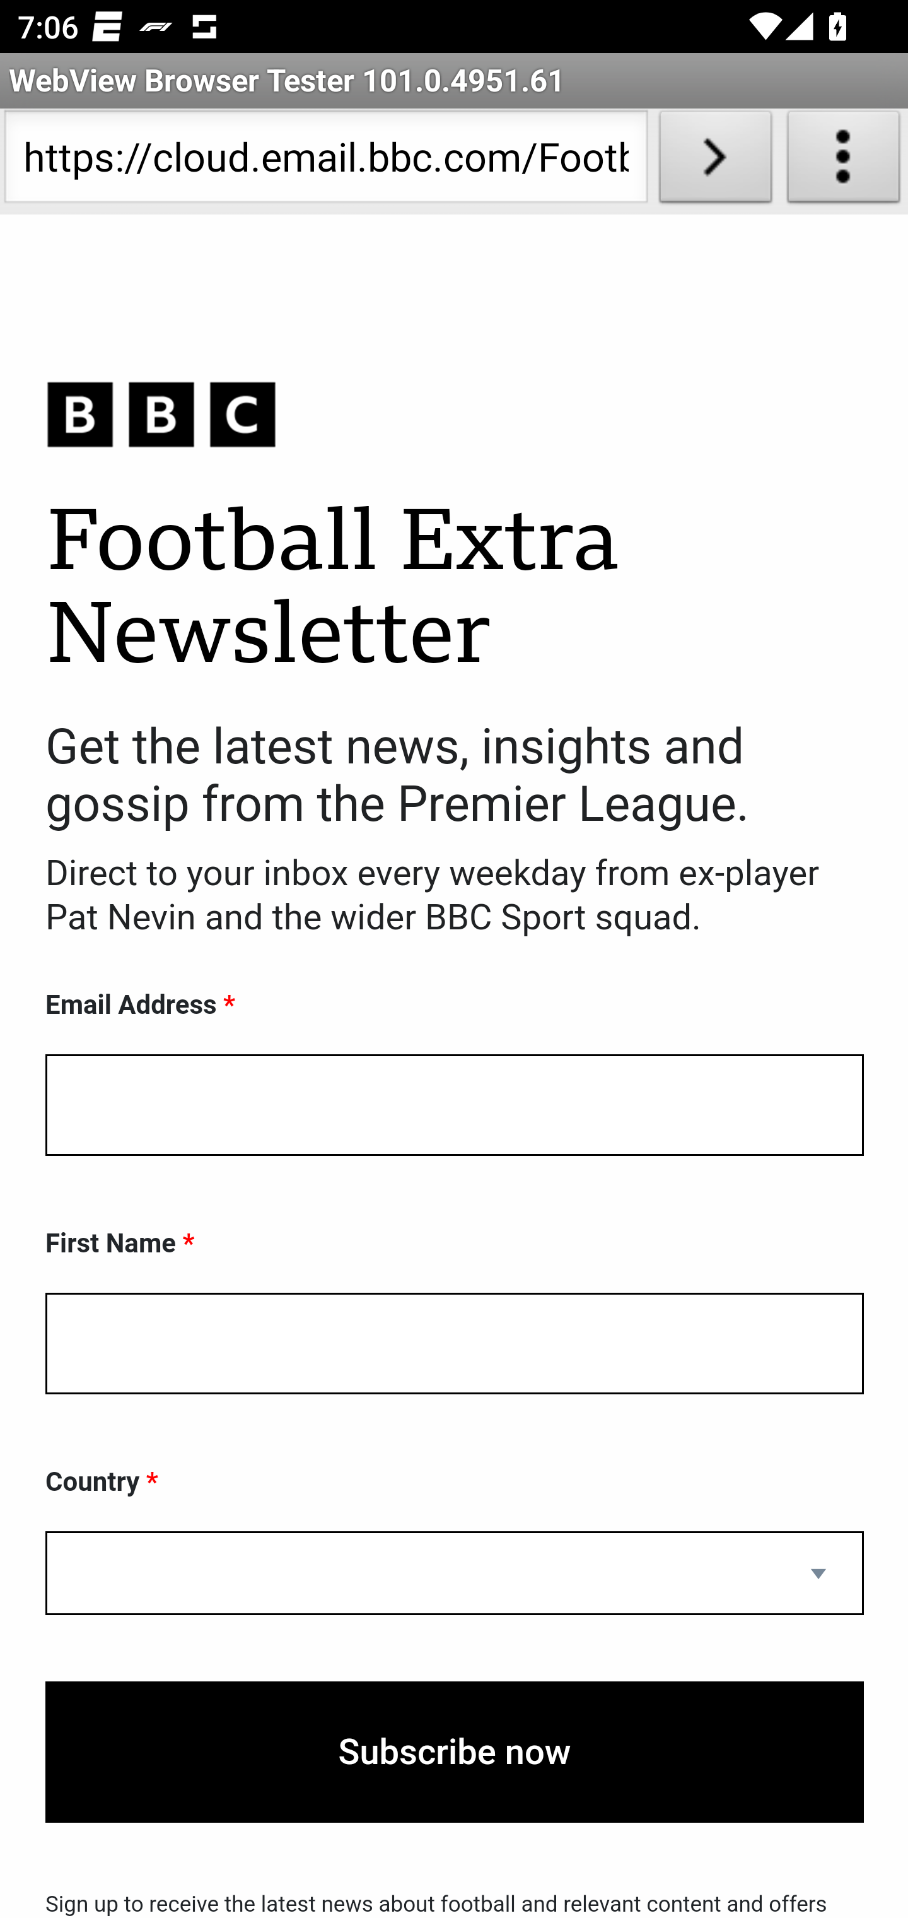 This screenshot has height=1918, width=908. Describe the element at coordinates (455, 1752) in the screenshot. I see `Subscribe now` at that location.